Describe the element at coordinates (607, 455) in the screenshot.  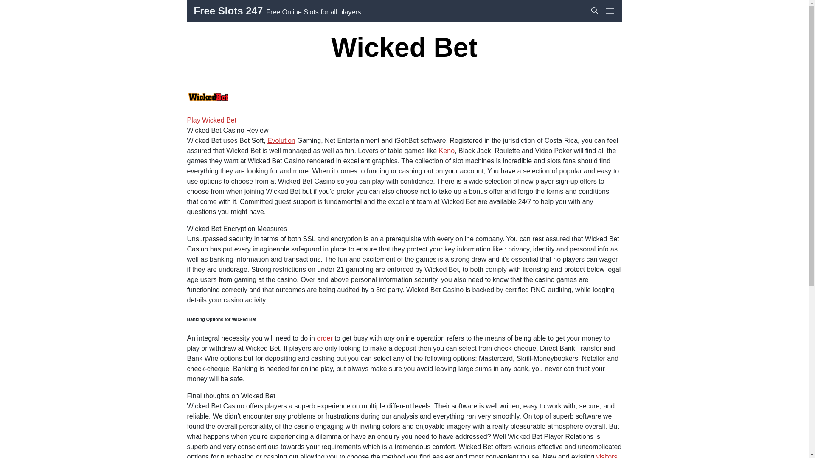
I see `visitors` at that location.